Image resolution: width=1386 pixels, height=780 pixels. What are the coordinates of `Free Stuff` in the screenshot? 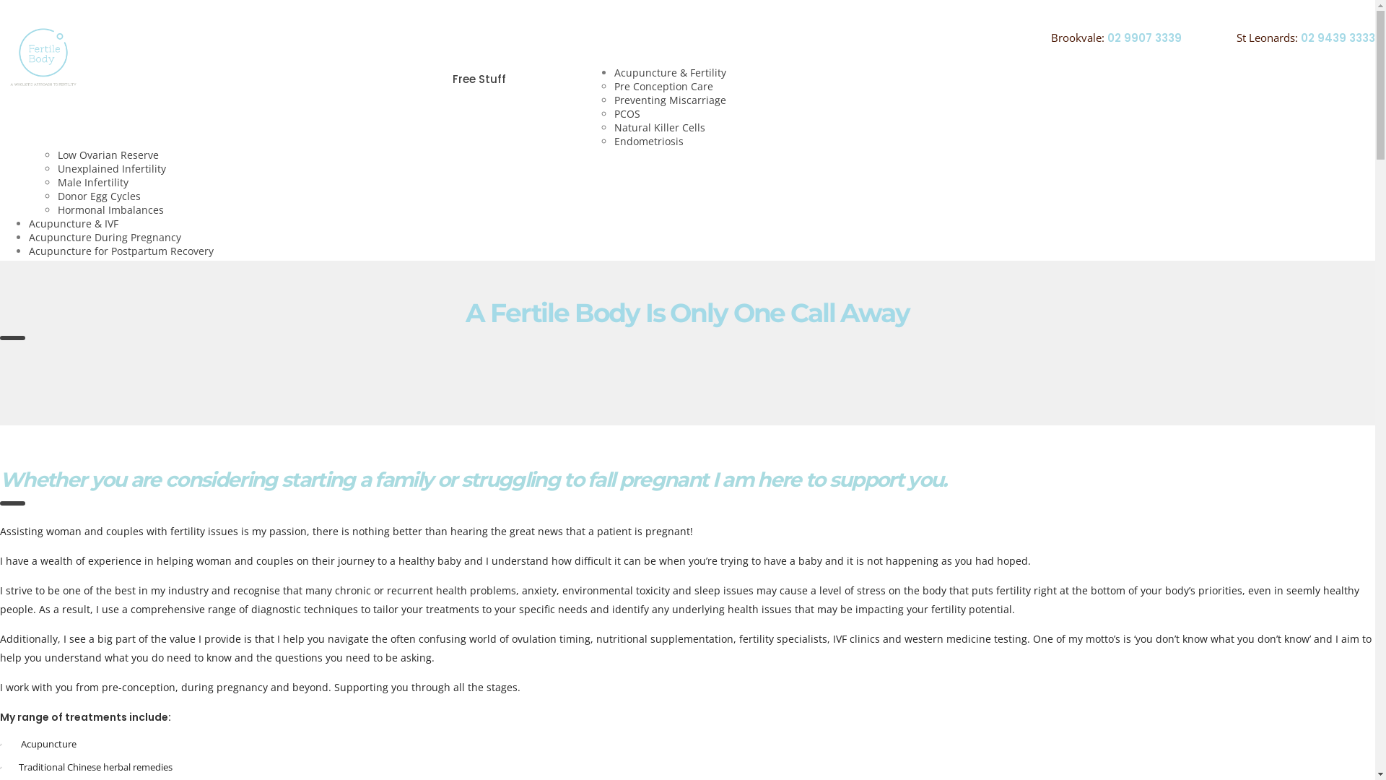 It's located at (479, 97).